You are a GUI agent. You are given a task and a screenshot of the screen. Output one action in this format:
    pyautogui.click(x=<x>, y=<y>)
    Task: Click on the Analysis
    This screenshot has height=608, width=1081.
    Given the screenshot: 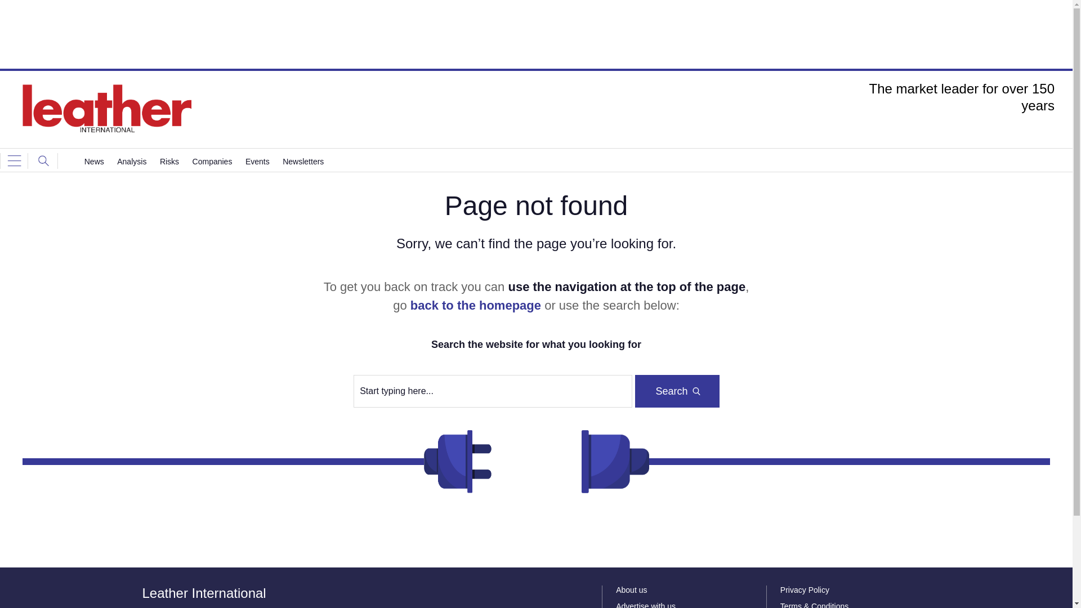 What is the action you would take?
    pyautogui.click(x=131, y=161)
    